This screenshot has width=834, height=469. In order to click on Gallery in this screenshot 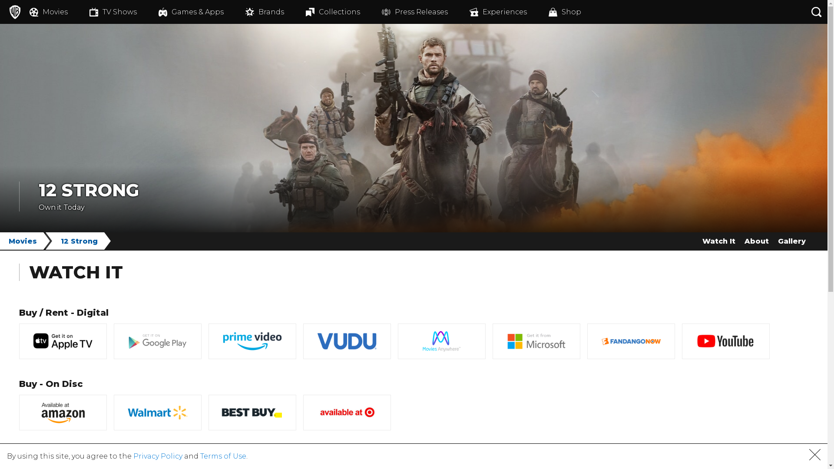, I will do `click(791, 241)`.